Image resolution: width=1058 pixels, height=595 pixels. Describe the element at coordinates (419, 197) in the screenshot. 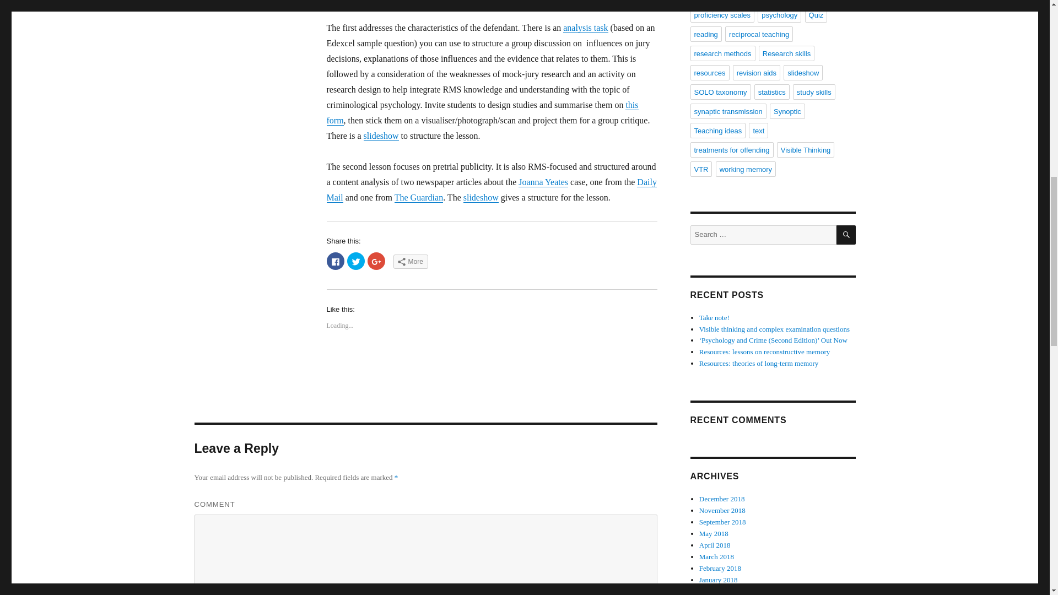

I see `The Guardian` at that location.